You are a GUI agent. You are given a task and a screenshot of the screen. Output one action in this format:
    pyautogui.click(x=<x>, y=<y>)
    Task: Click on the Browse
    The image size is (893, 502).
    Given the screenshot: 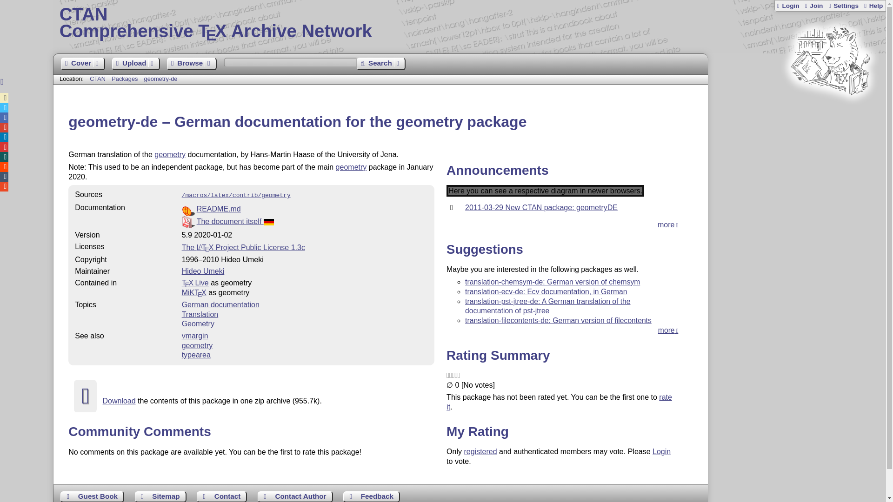 What is the action you would take?
    pyautogui.click(x=192, y=64)
    